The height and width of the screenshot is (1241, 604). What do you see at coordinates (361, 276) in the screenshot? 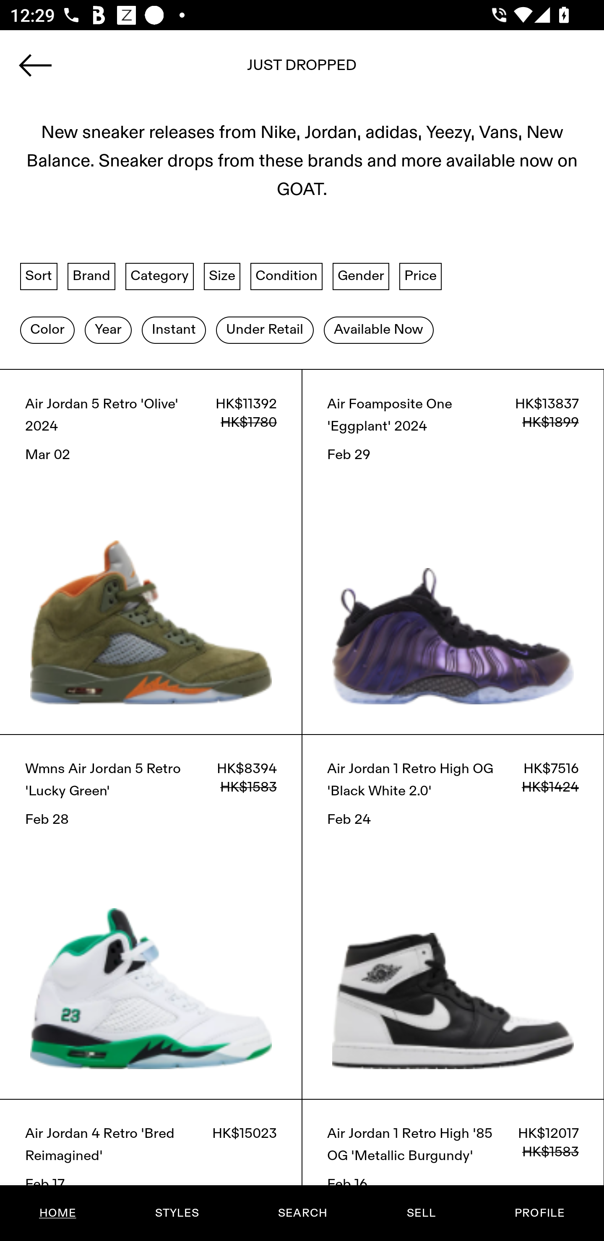
I see `Gender` at bounding box center [361, 276].